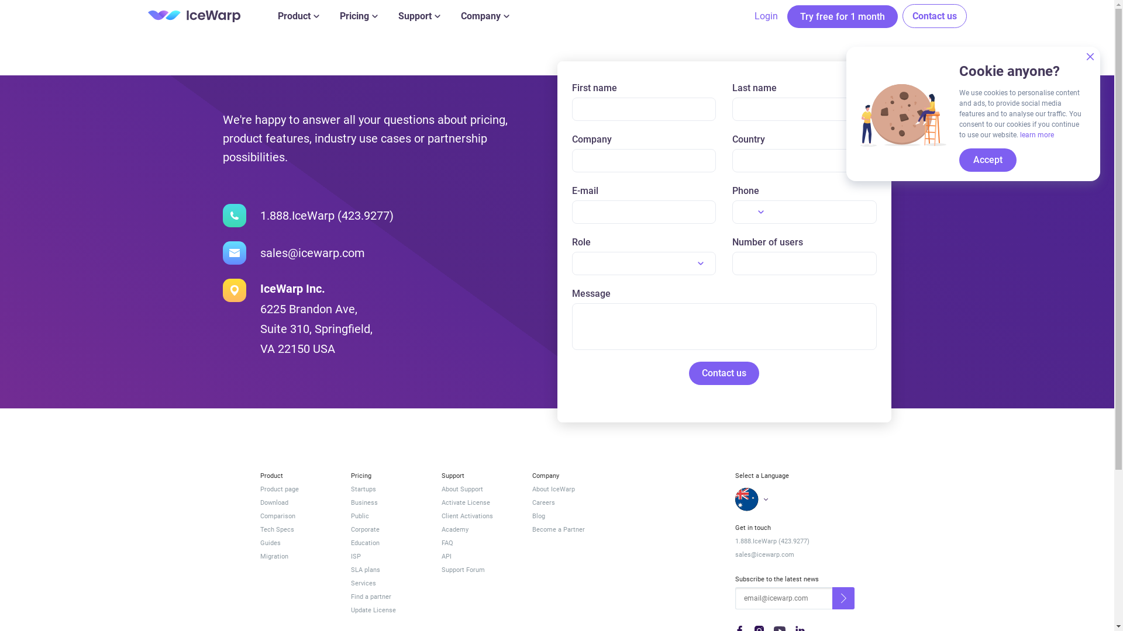 The image size is (1123, 631). What do you see at coordinates (388, 556) in the screenshot?
I see `ISP` at bounding box center [388, 556].